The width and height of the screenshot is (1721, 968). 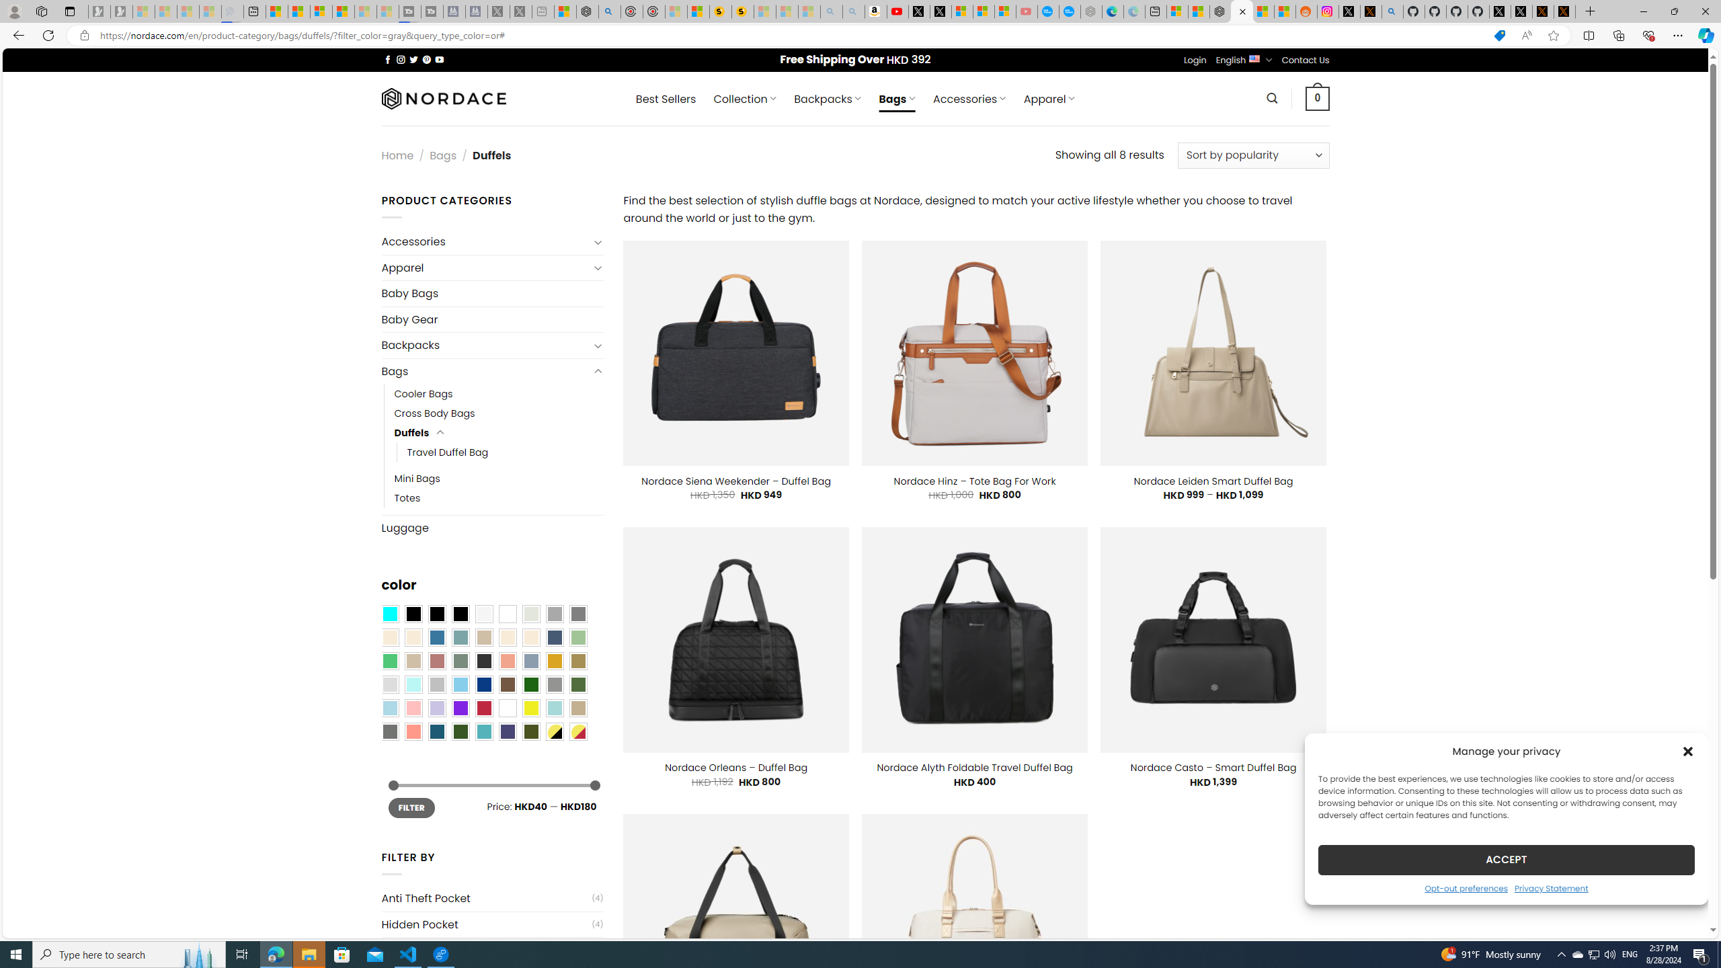 I want to click on Kelp, so click(x=578, y=661).